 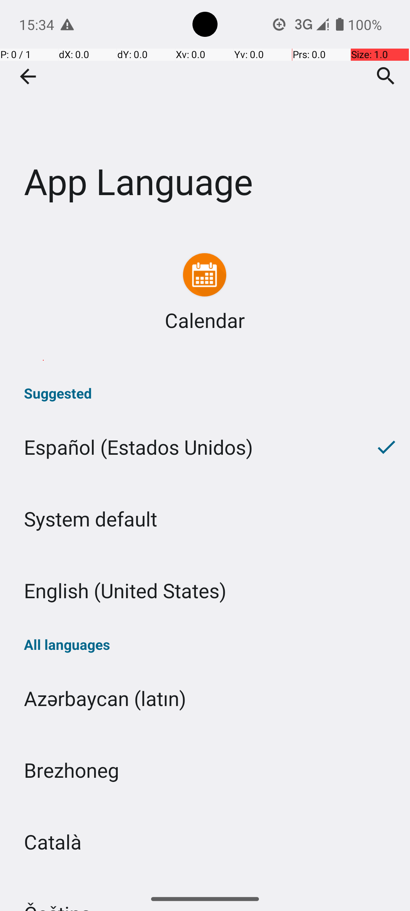 What do you see at coordinates (205, 519) in the screenshot?
I see `System default` at bounding box center [205, 519].